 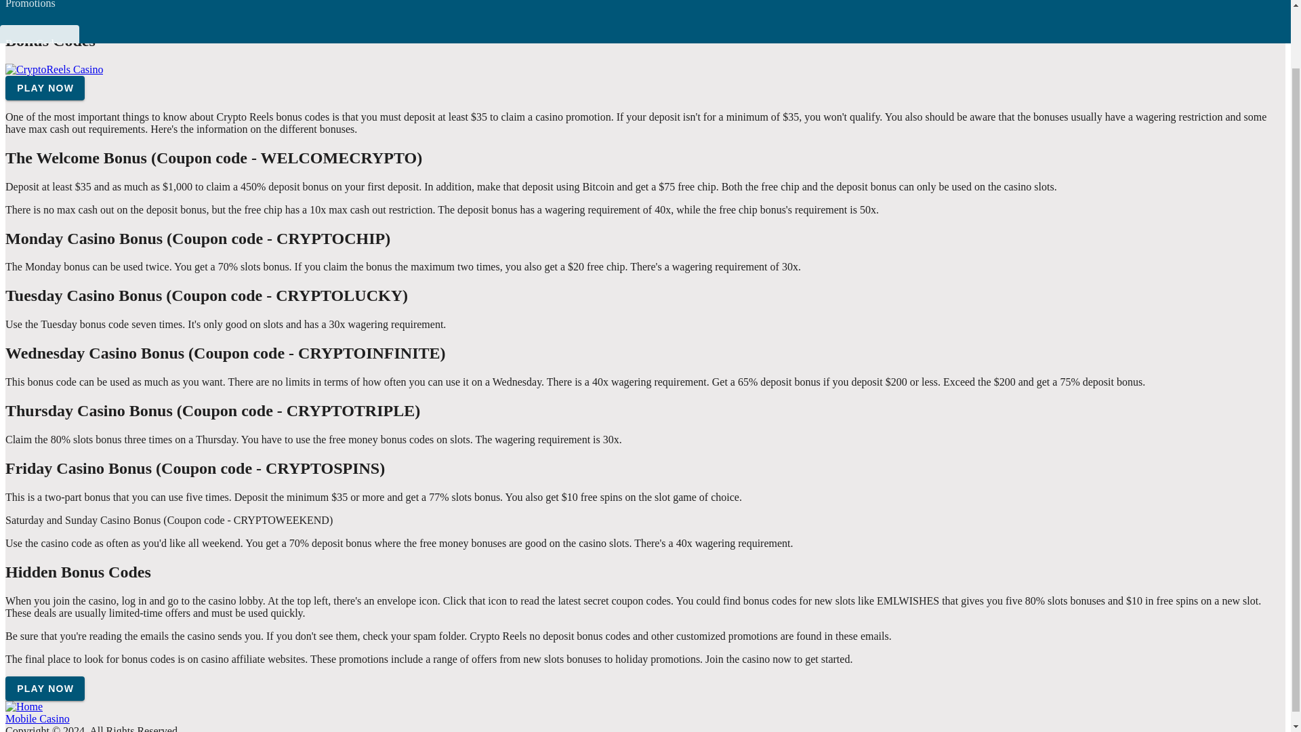 What do you see at coordinates (45, 88) in the screenshot?
I see `PLAY NOW` at bounding box center [45, 88].